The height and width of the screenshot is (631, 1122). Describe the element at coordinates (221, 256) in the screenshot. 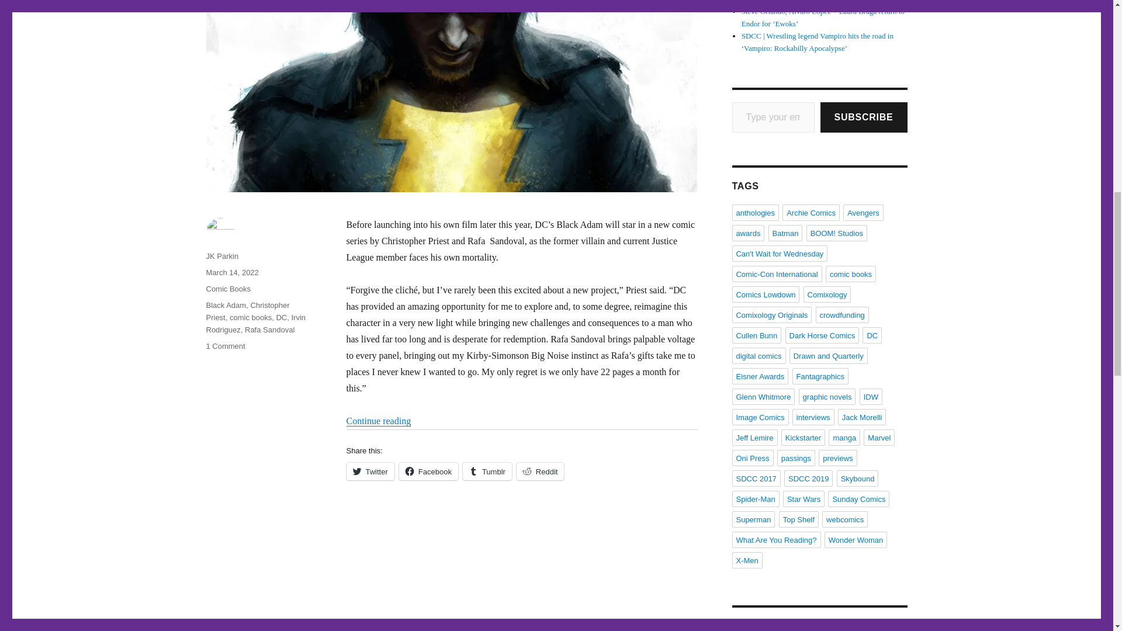

I see `JK Parkin` at that location.